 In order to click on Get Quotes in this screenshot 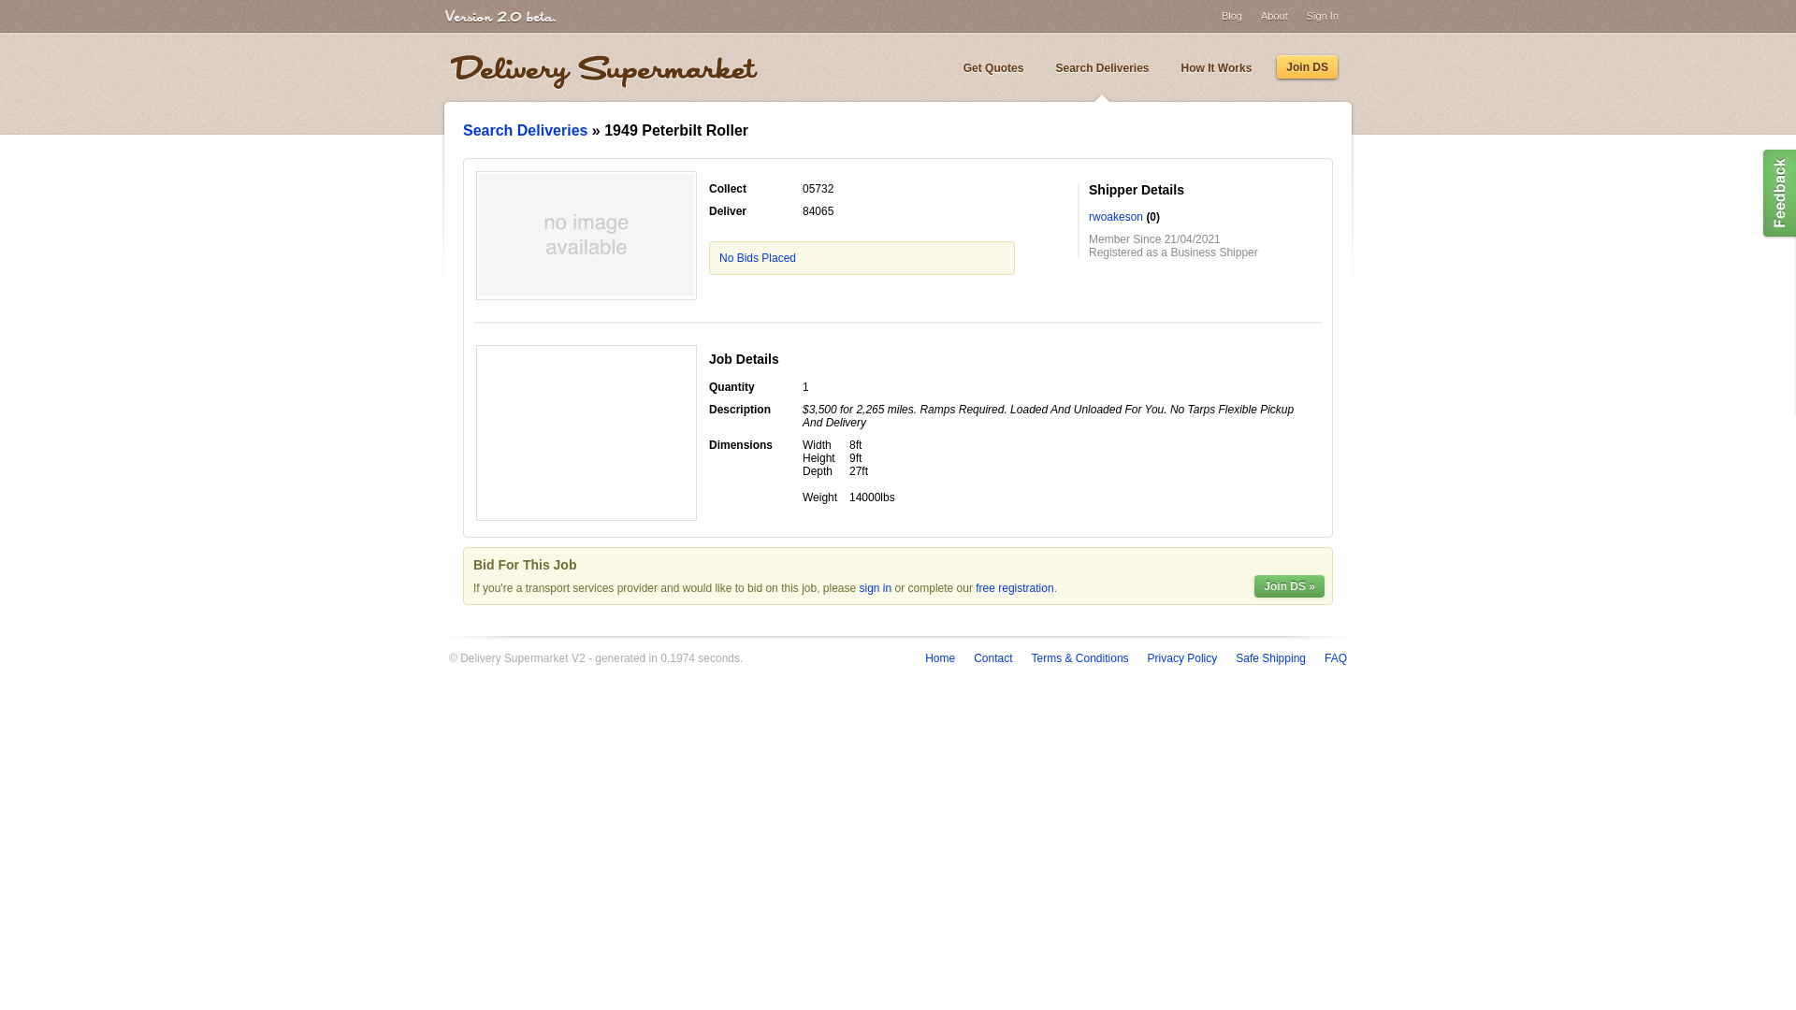, I will do `click(993, 68)`.